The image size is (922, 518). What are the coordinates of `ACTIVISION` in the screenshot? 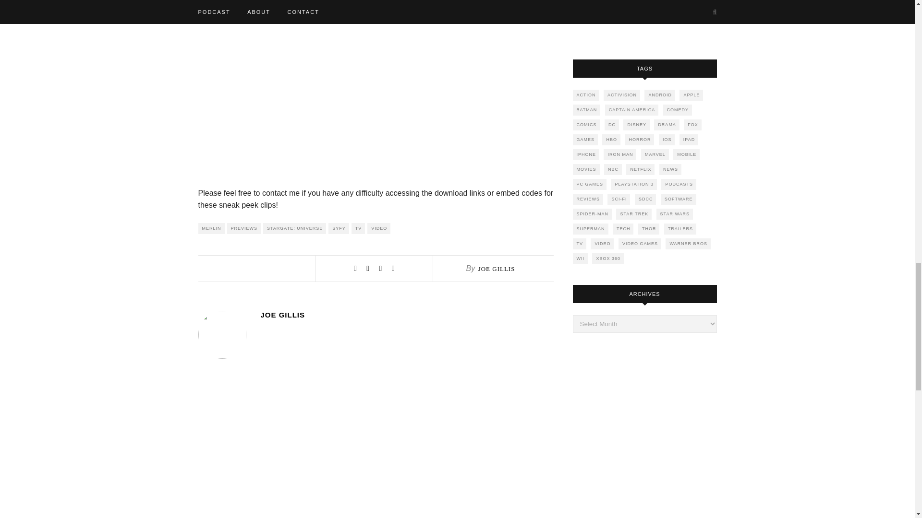 It's located at (621, 95).